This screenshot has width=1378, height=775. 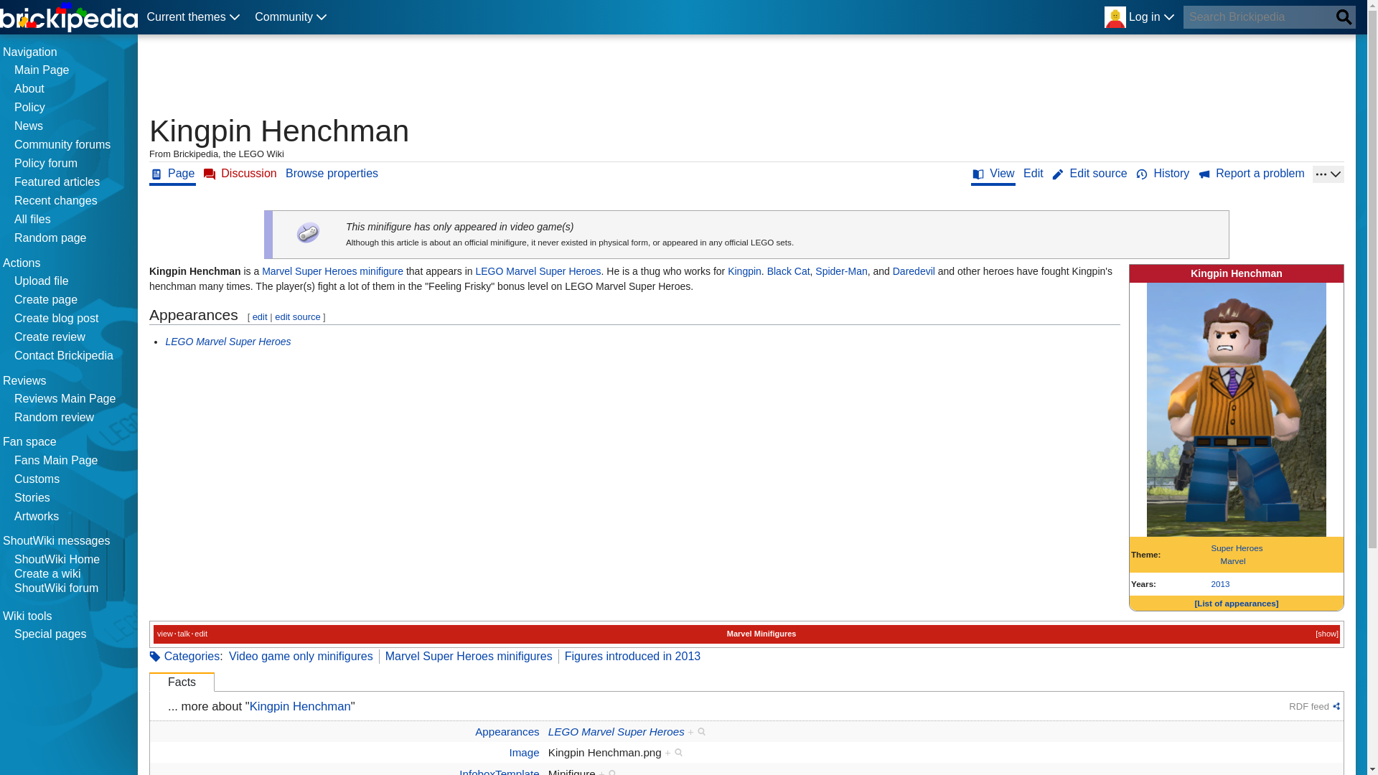 I want to click on Search the pages for this text, so click(x=1344, y=17).